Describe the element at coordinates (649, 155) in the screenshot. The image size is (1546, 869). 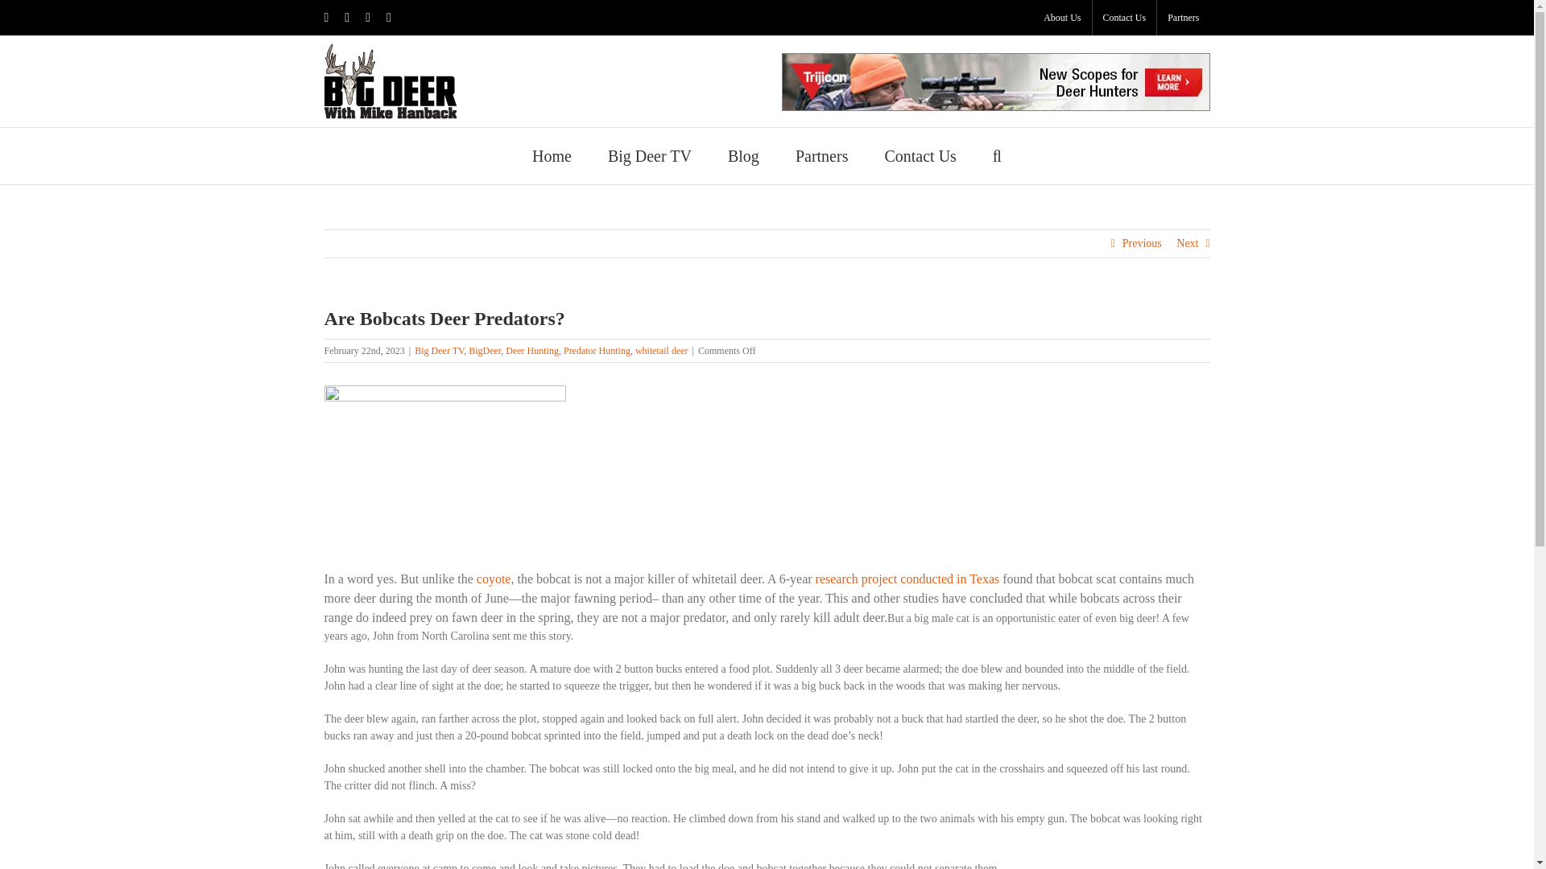
I see `Big Deer TV` at that location.